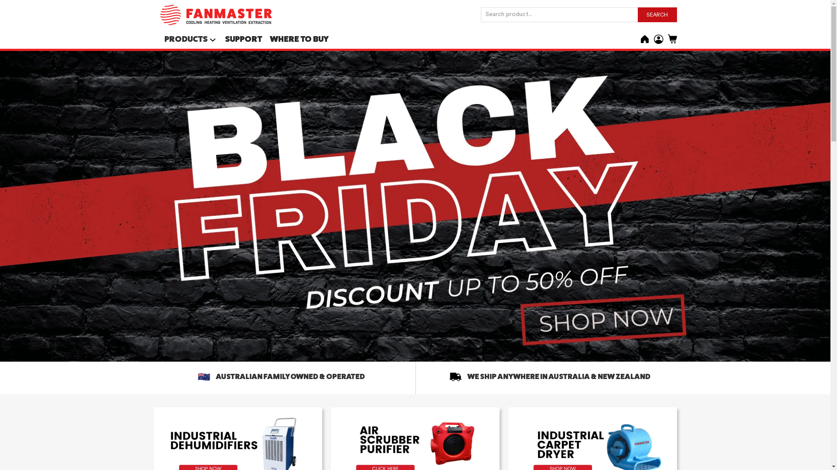  Describe the element at coordinates (299, 40) in the screenshot. I see `WHERE TO BUY` at that location.